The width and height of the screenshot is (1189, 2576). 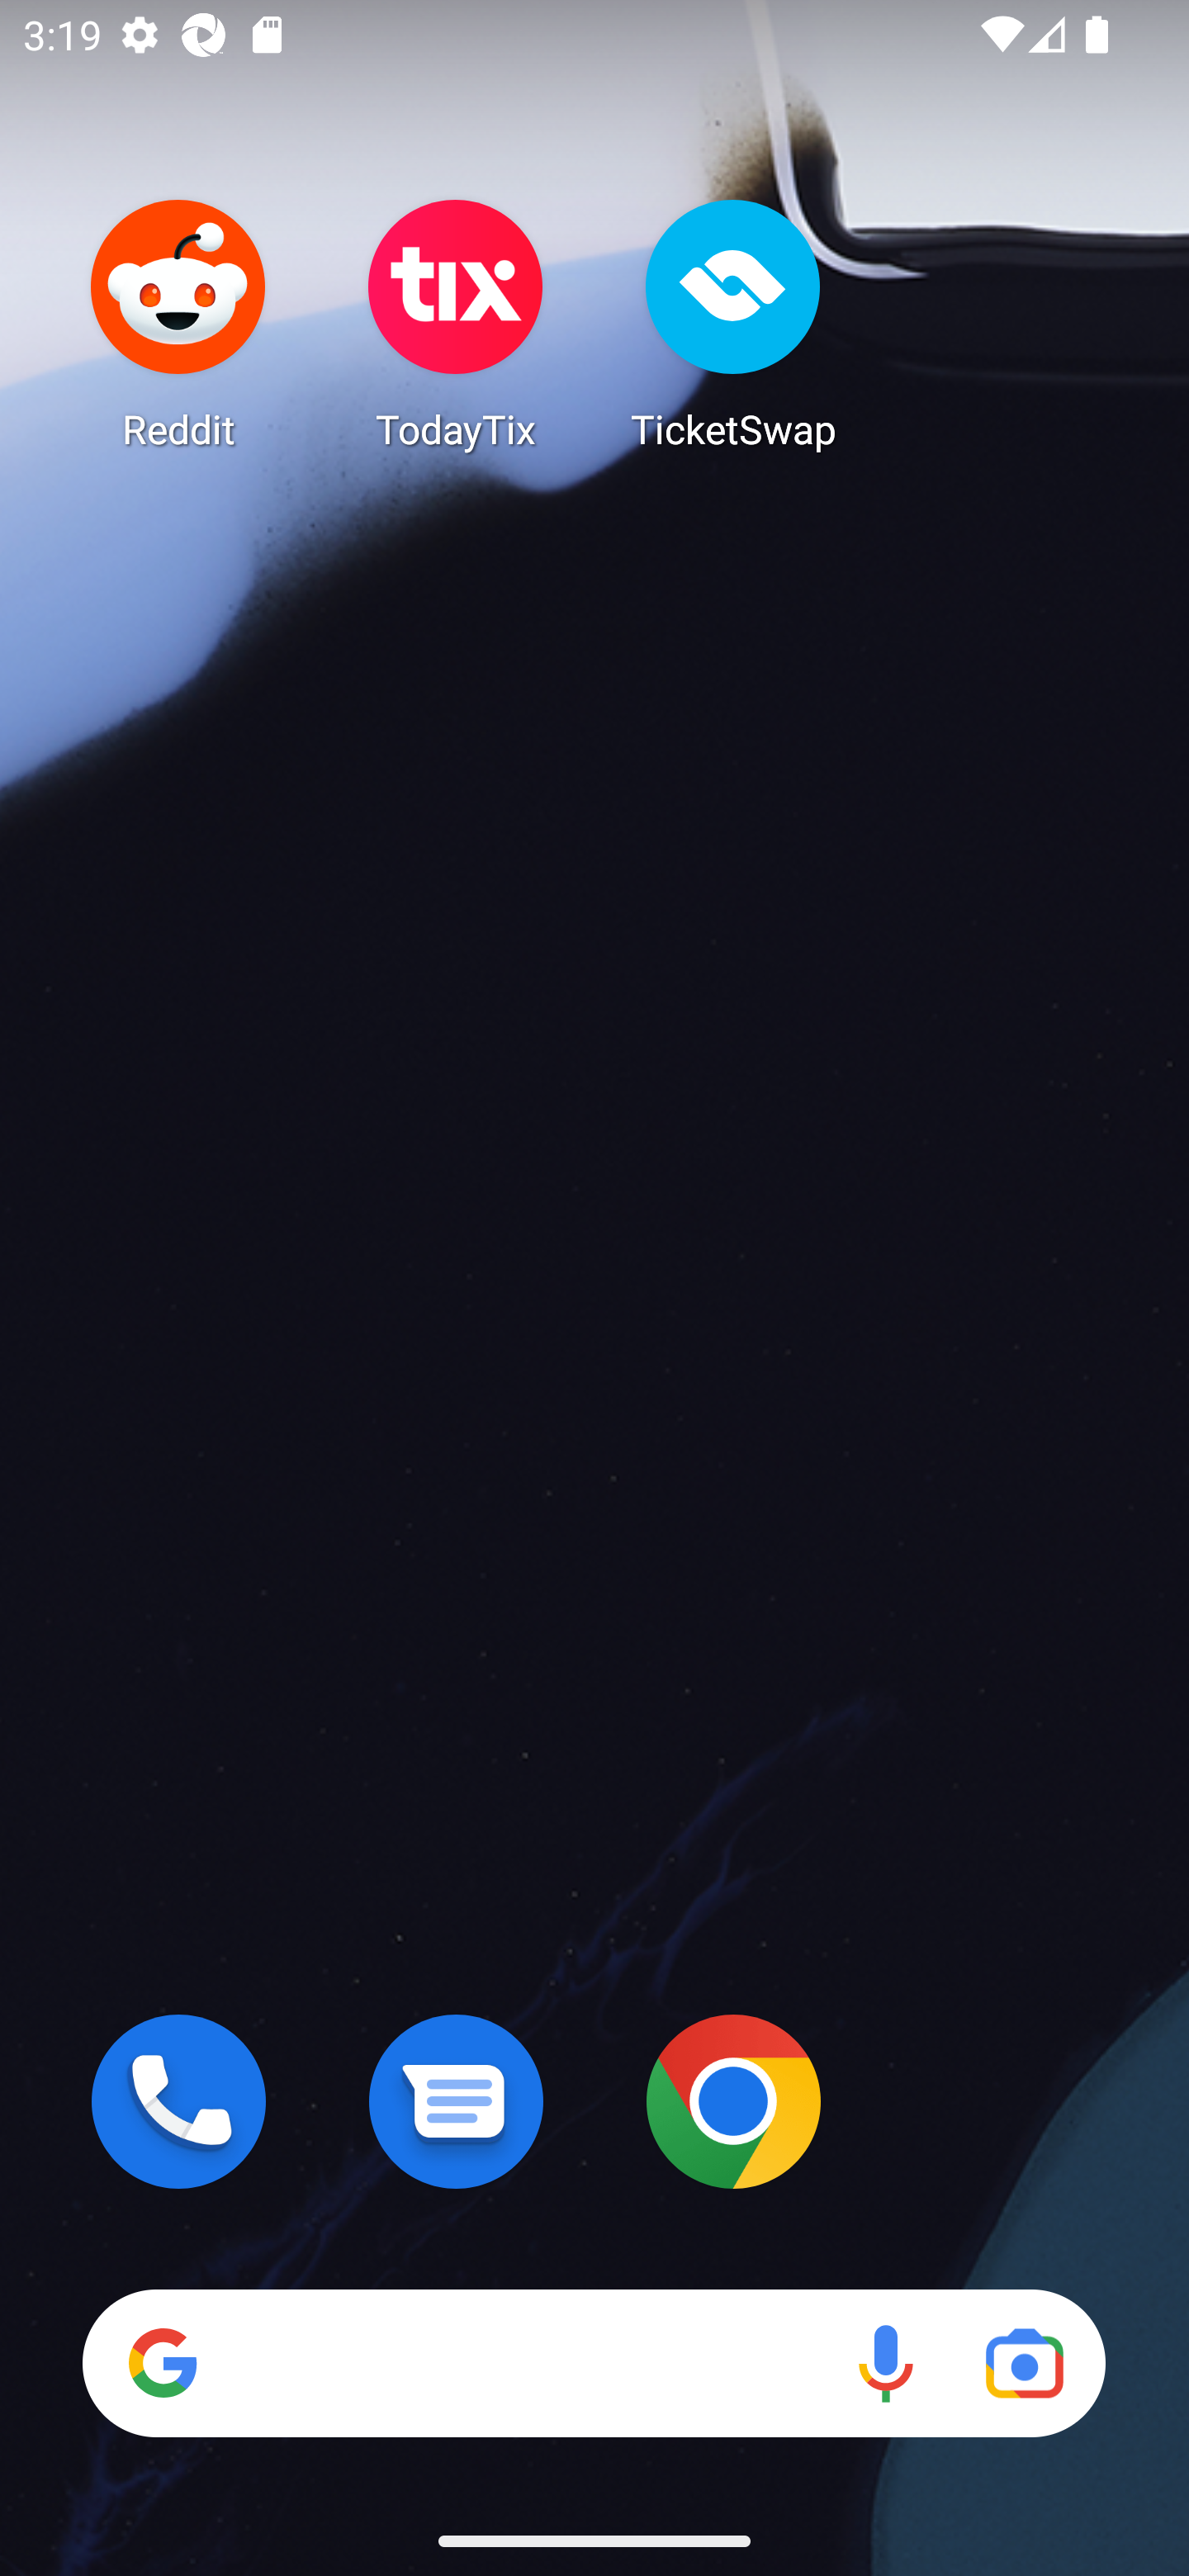 What do you see at coordinates (885, 2363) in the screenshot?
I see `Voice search` at bounding box center [885, 2363].